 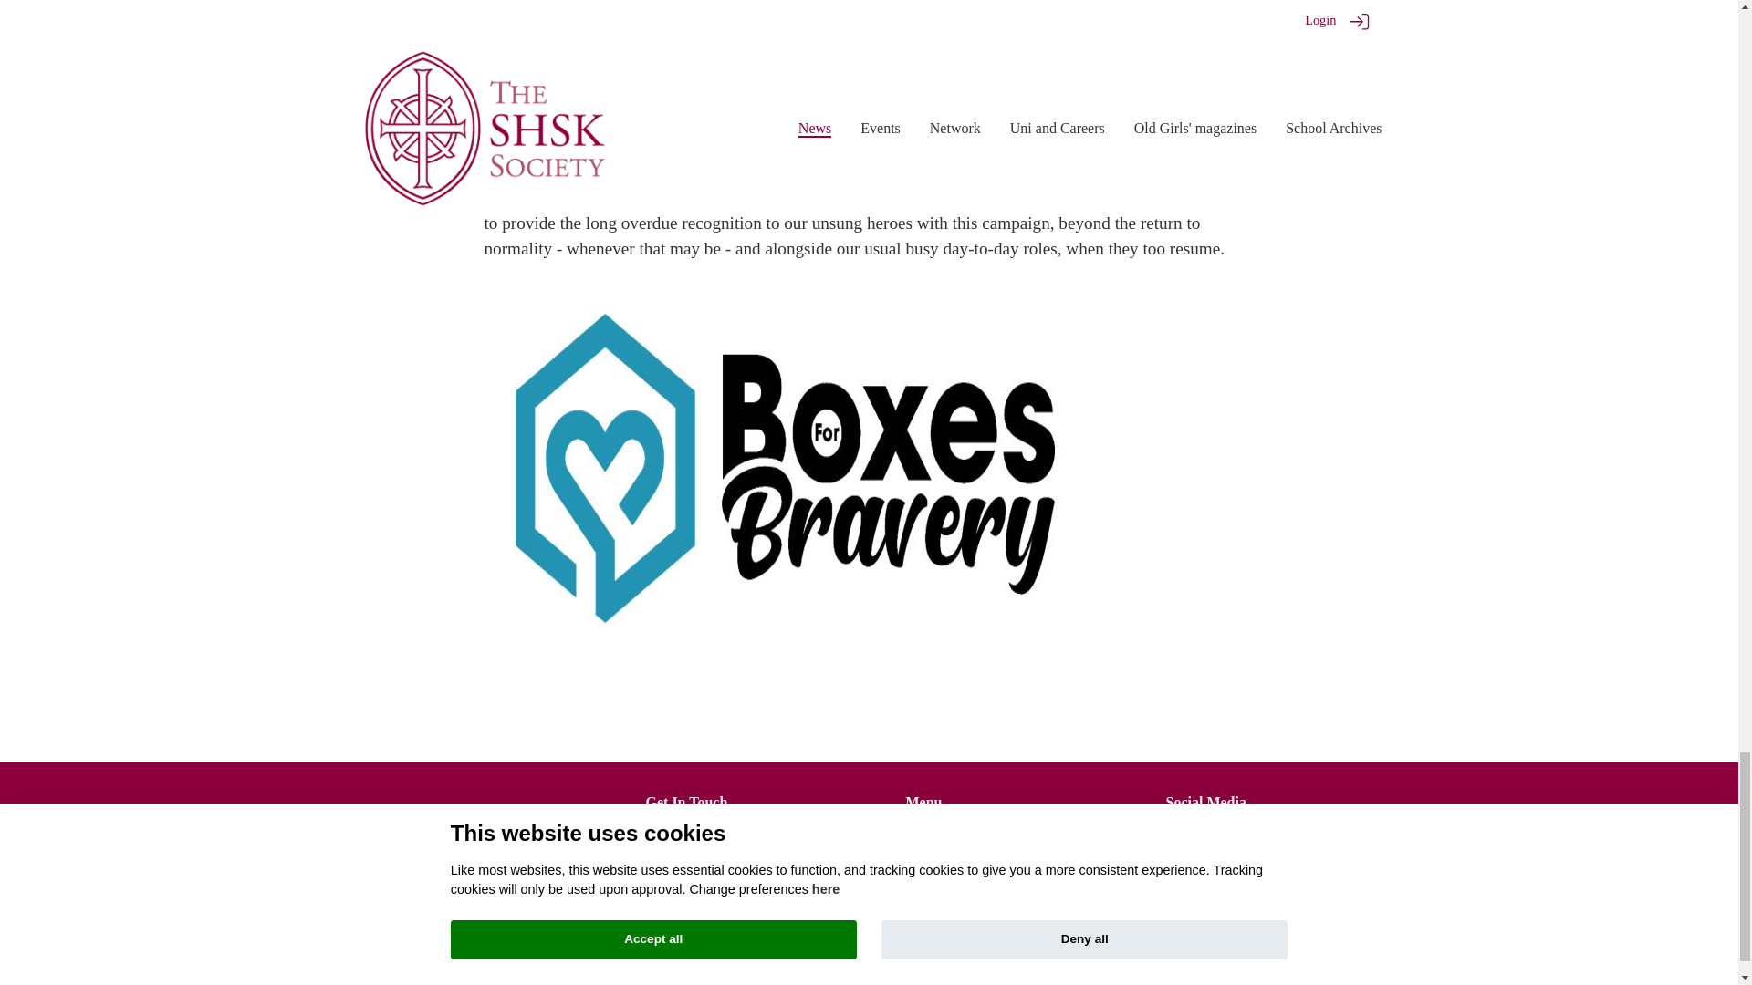 What do you see at coordinates (1319, 846) in the screenshot?
I see `SDS Archive` at bounding box center [1319, 846].